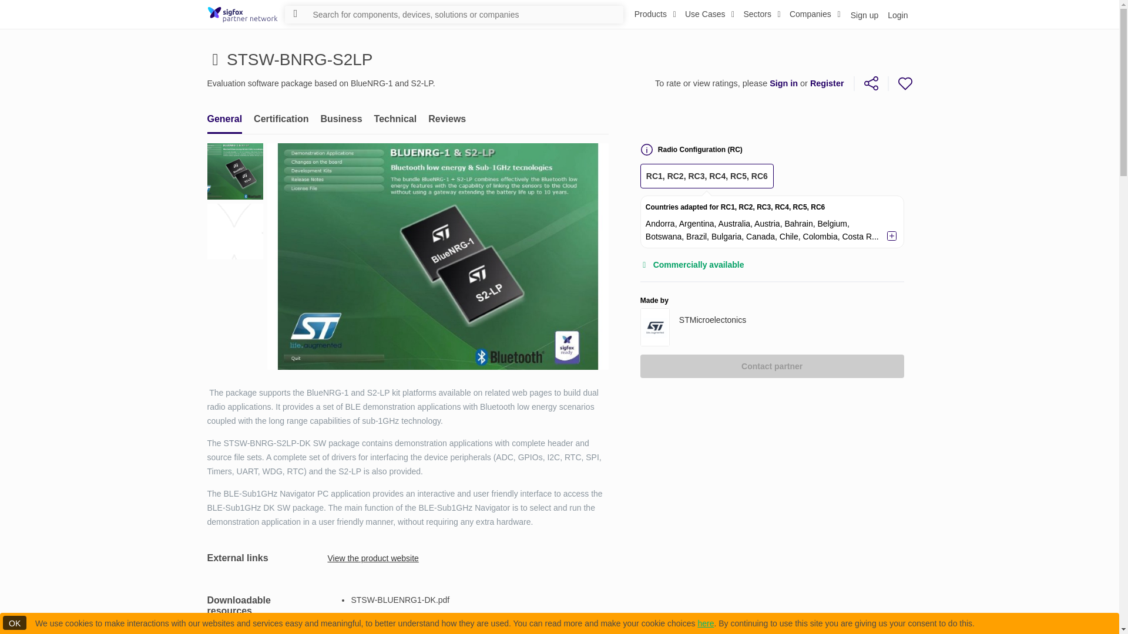 This screenshot has width=1128, height=634. Describe the element at coordinates (407, 119) in the screenshot. I see `Sign up` at that location.